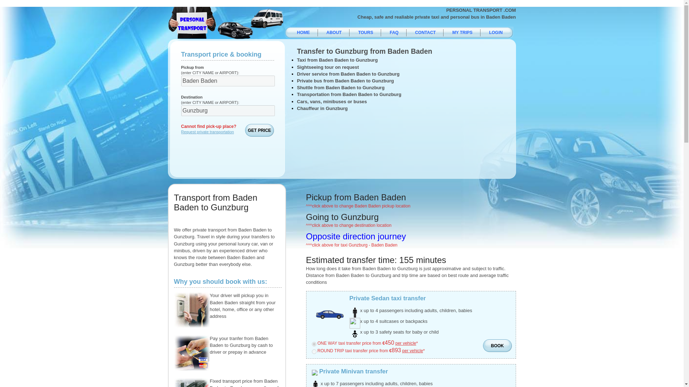 Image resolution: width=689 pixels, height=387 pixels. What do you see at coordinates (302, 34) in the screenshot?
I see `HOME` at bounding box center [302, 34].